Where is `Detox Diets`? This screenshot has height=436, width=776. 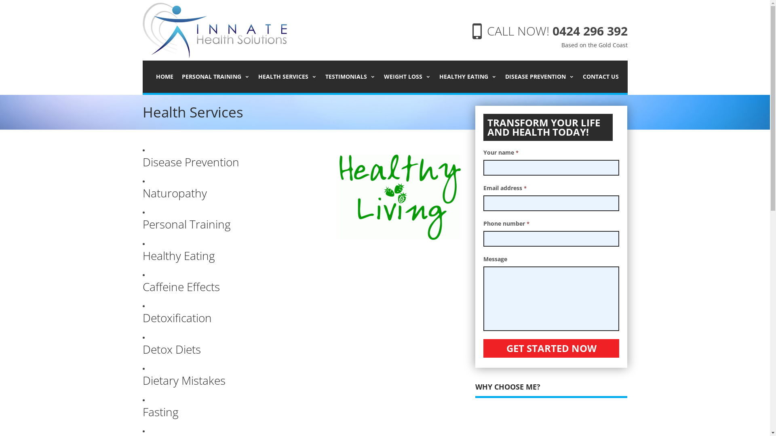
Detox Diets is located at coordinates (171, 349).